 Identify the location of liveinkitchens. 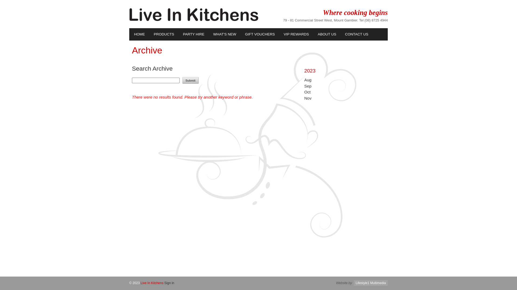
(194, 20).